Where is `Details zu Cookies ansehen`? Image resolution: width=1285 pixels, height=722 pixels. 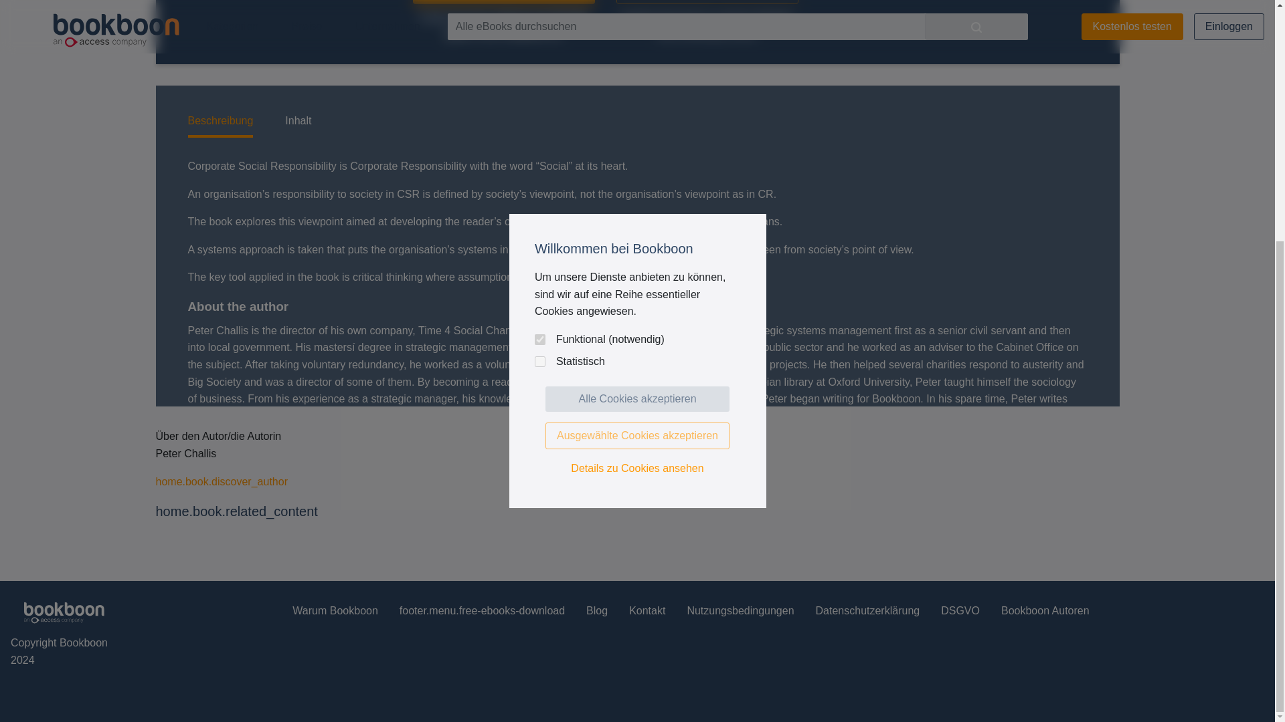
Details zu Cookies ansehen is located at coordinates (637, 113).